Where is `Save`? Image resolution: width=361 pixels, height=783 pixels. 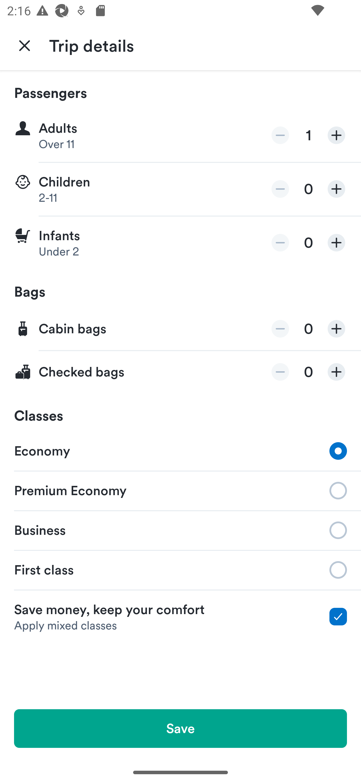 Save is located at coordinates (180, 728).